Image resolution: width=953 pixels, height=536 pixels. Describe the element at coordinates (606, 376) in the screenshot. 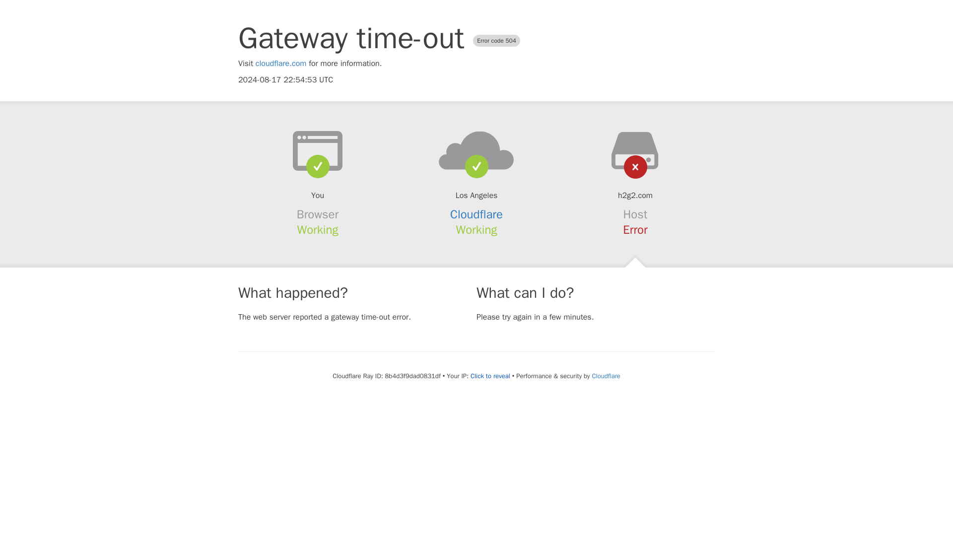

I see `Cloudflare` at that location.